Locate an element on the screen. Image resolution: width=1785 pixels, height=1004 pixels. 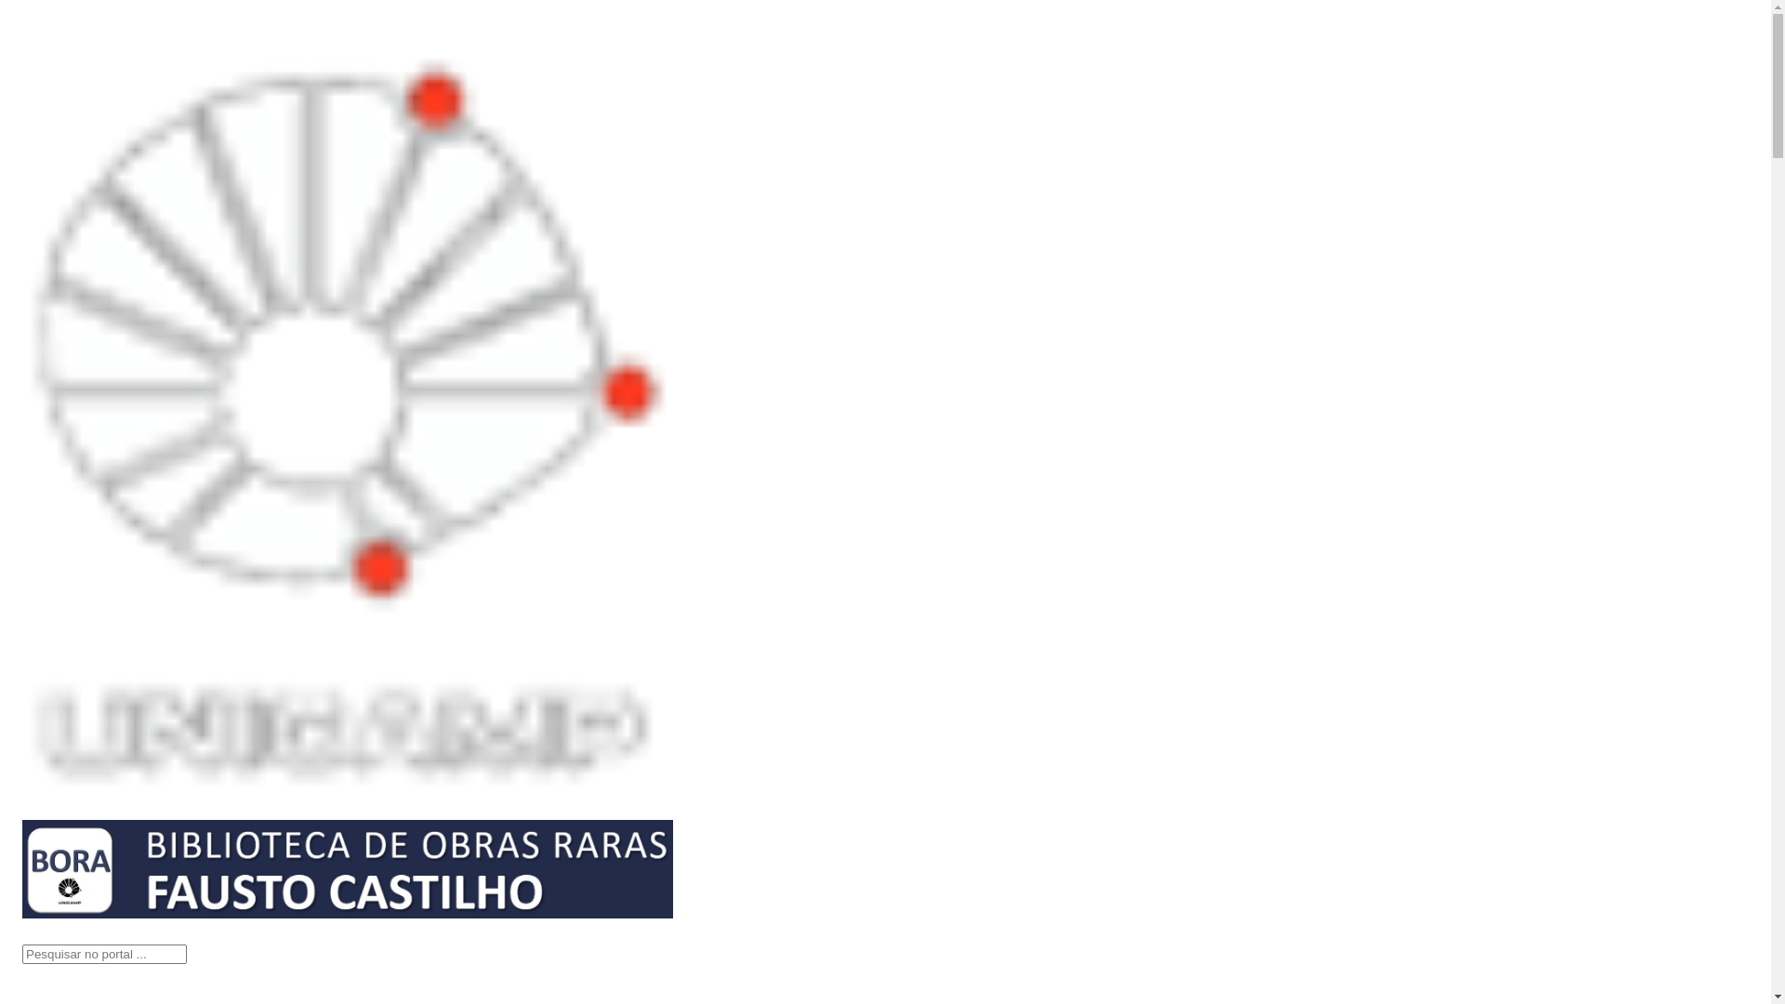
Univesidade Estadual de Campinas (Unicamp) is located at coordinates (348, 788).